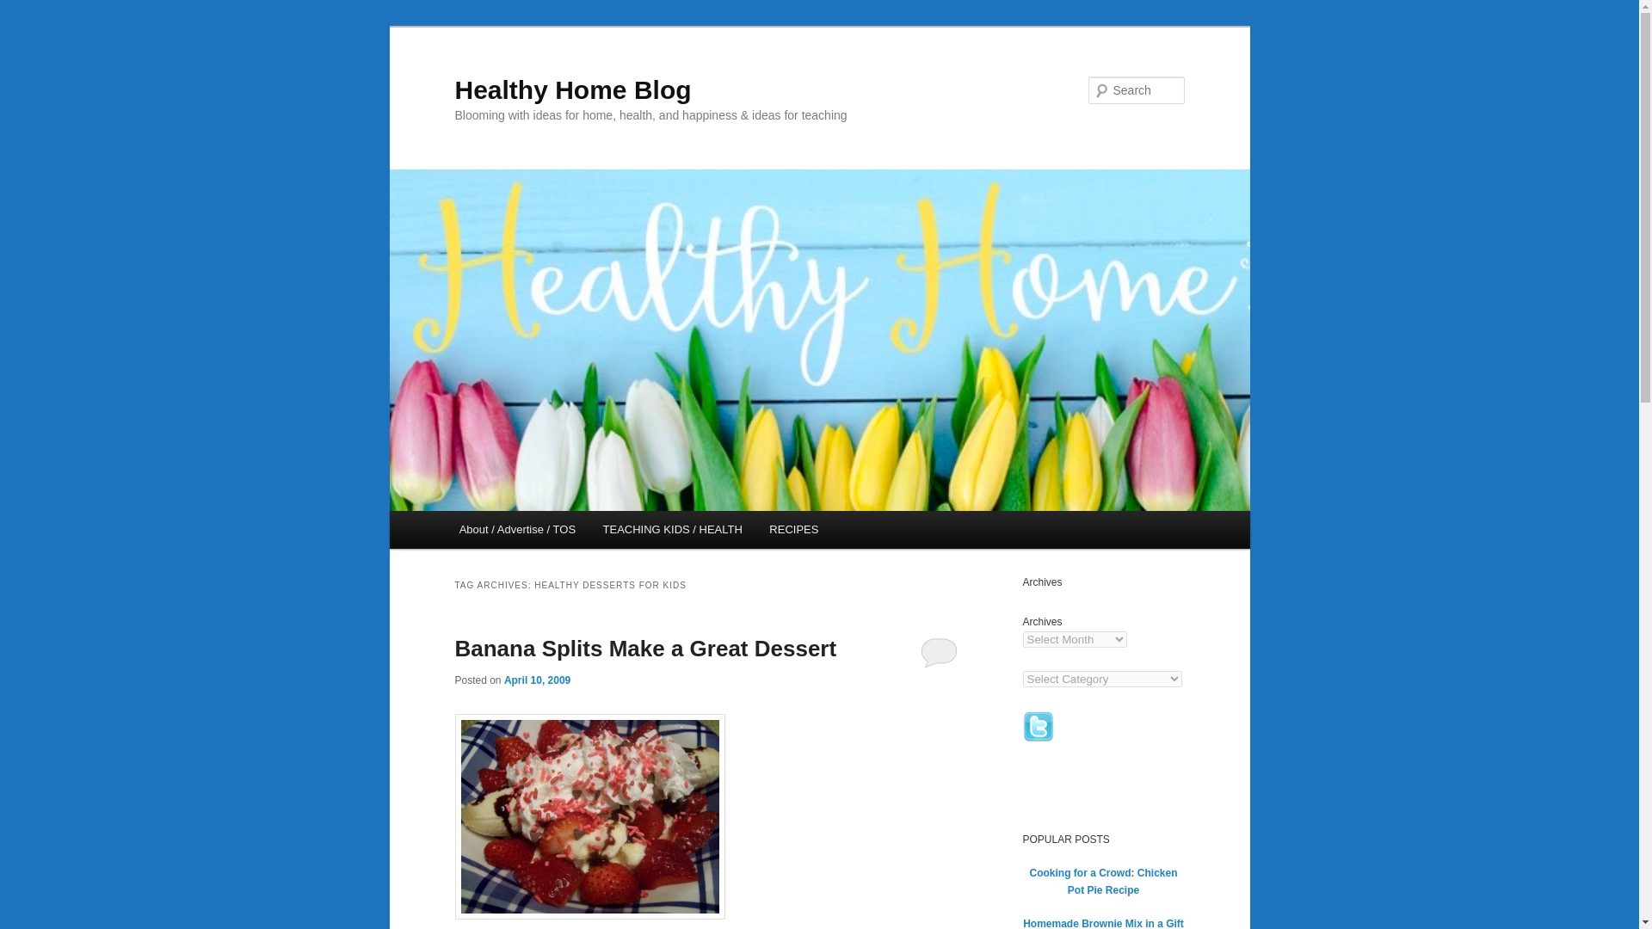  I want to click on Cooking for a Crowd: Chicken Pot Pie Recipe, so click(1103, 881).